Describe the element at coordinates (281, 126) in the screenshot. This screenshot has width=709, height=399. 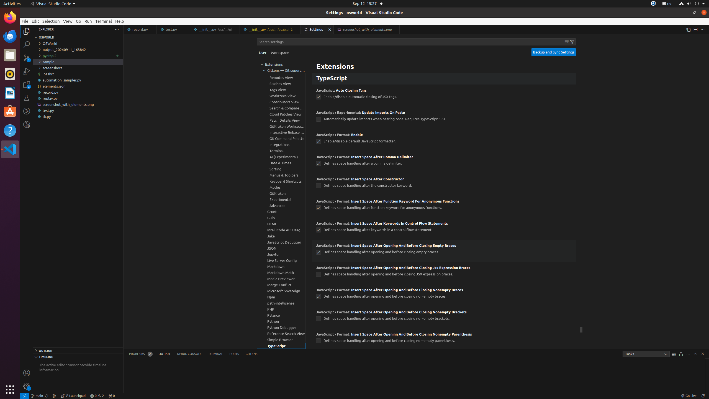
I see `GitKraken Workspaces View, group` at that location.